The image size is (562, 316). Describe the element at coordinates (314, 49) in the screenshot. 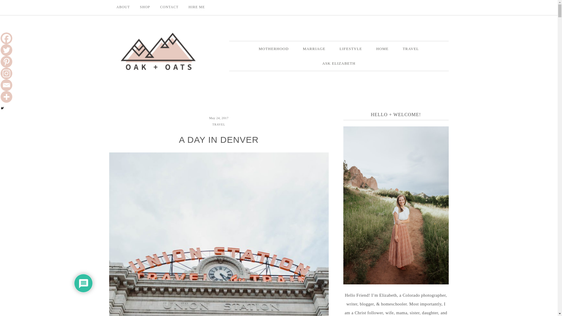

I see `MARRIAGE` at that location.